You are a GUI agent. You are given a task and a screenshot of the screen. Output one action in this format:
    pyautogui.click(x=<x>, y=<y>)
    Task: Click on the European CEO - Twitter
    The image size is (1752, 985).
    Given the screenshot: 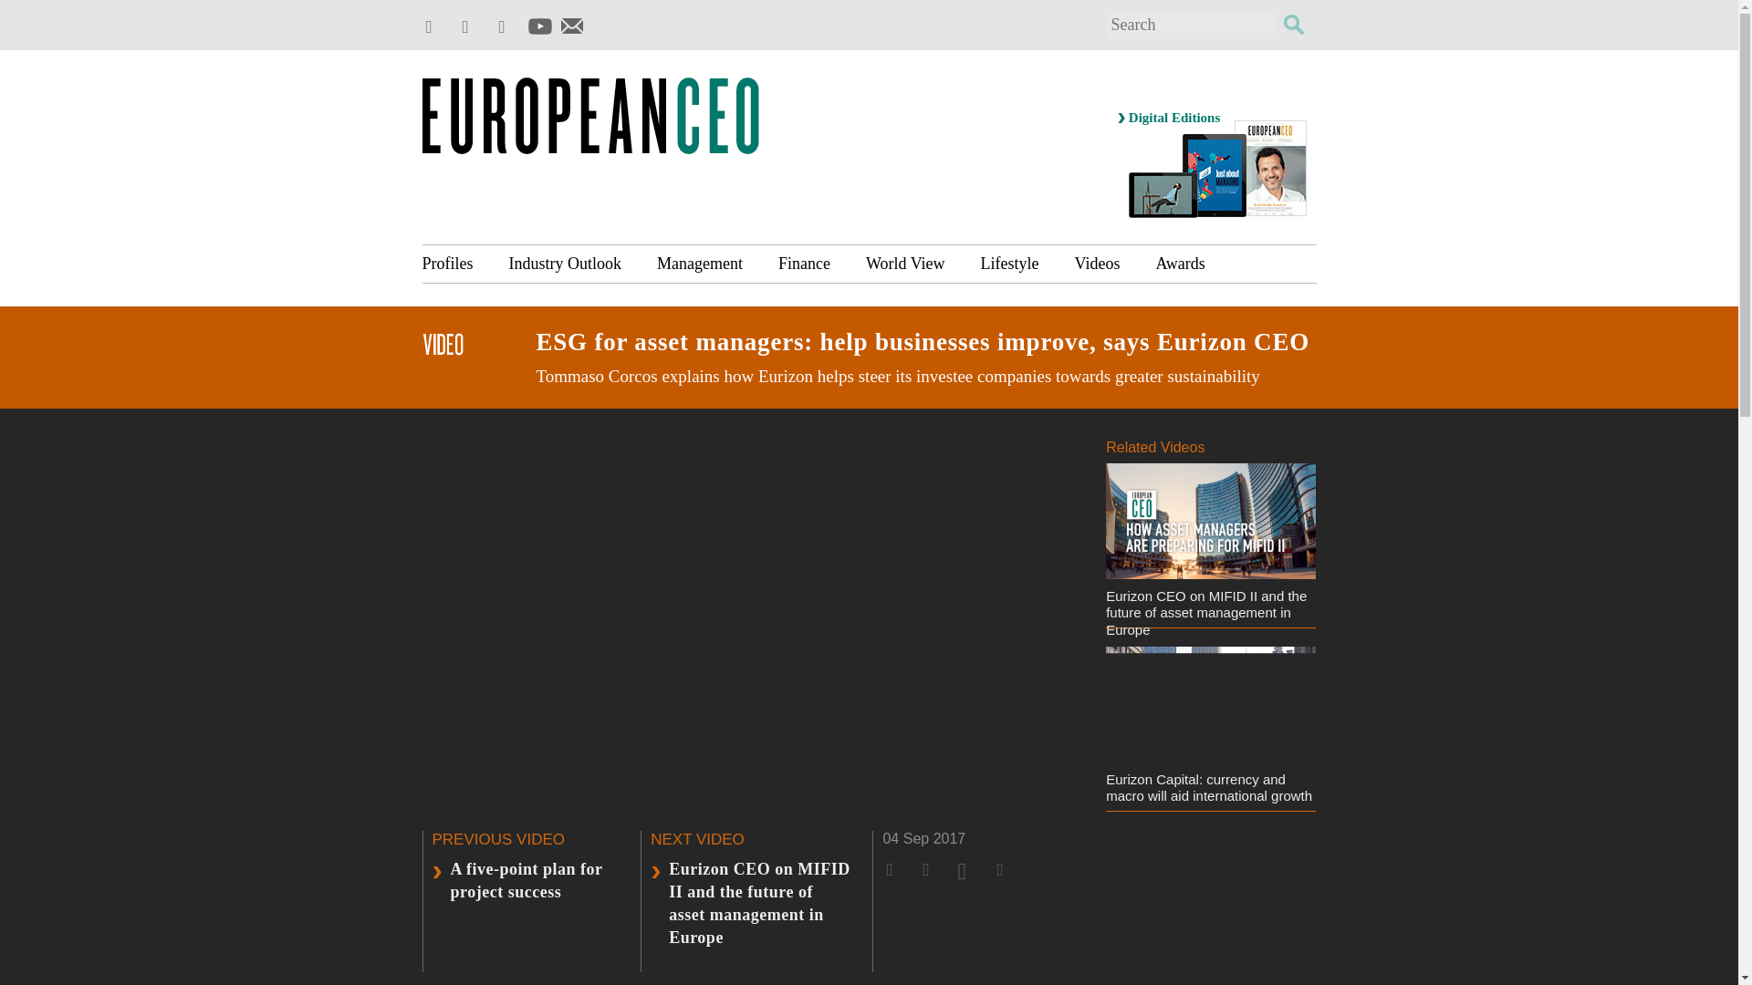 What is the action you would take?
    pyautogui.click(x=434, y=27)
    